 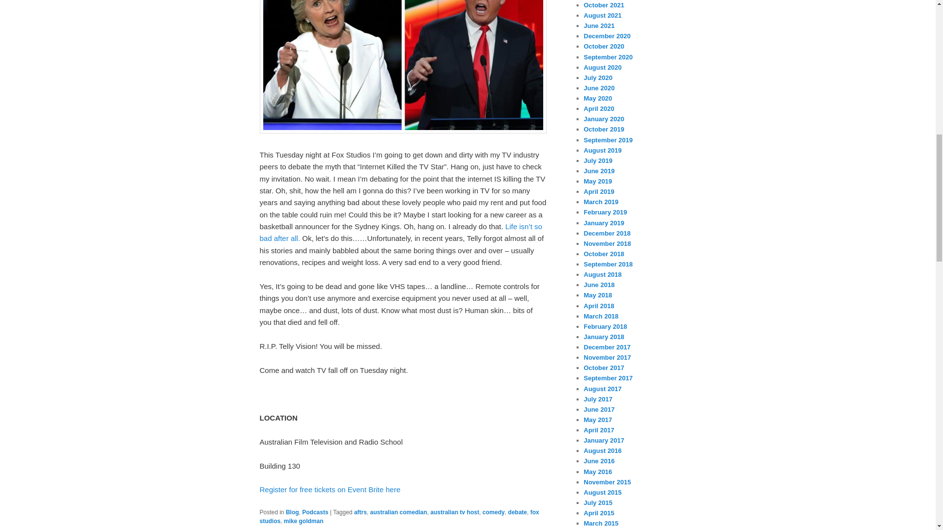 What do you see at coordinates (292, 512) in the screenshot?
I see `Blog` at bounding box center [292, 512].